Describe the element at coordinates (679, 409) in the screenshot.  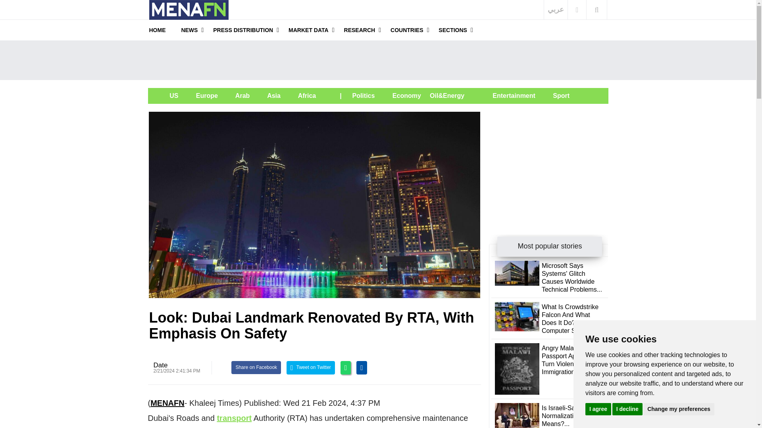
I see `Change my preferences` at that location.